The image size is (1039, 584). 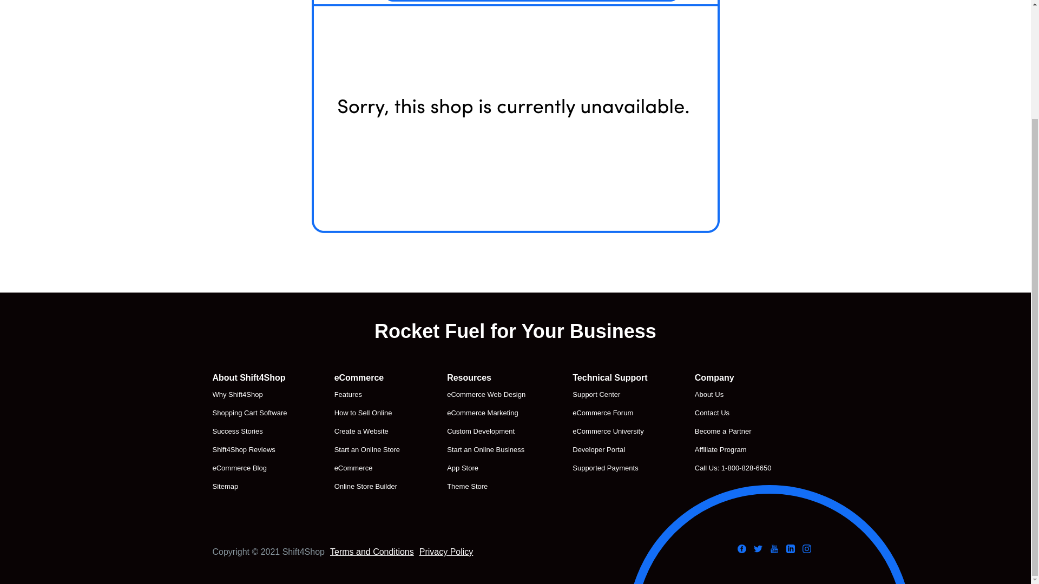 What do you see at coordinates (733, 432) in the screenshot?
I see `Become a Partner` at bounding box center [733, 432].